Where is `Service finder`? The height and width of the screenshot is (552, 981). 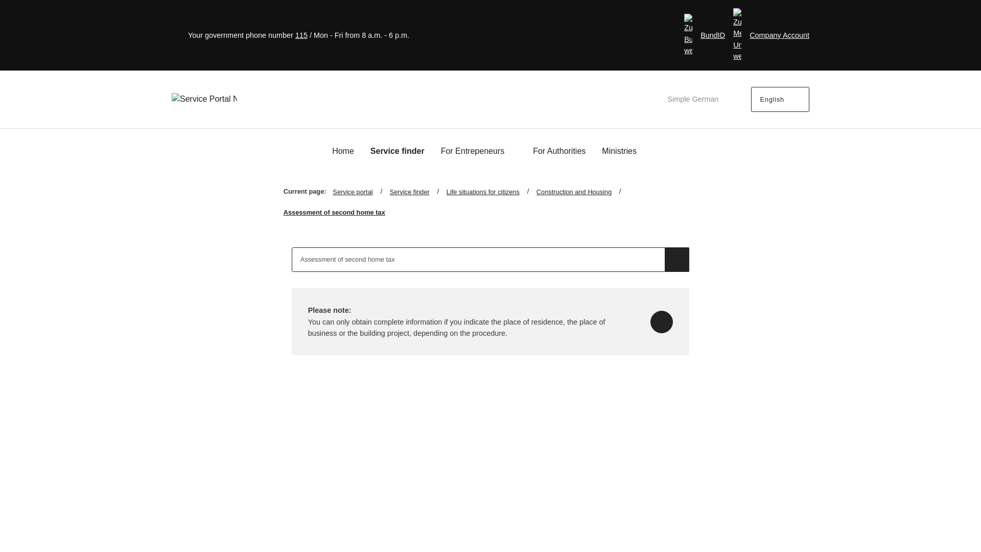
Service finder is located at coordinates (418, 192).